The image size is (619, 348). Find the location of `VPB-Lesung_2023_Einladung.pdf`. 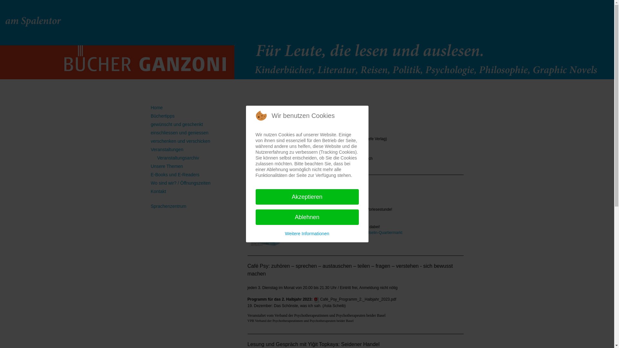

VPB-Lesung_2023_Einladung.pdf is located at coordinates (280, 145).